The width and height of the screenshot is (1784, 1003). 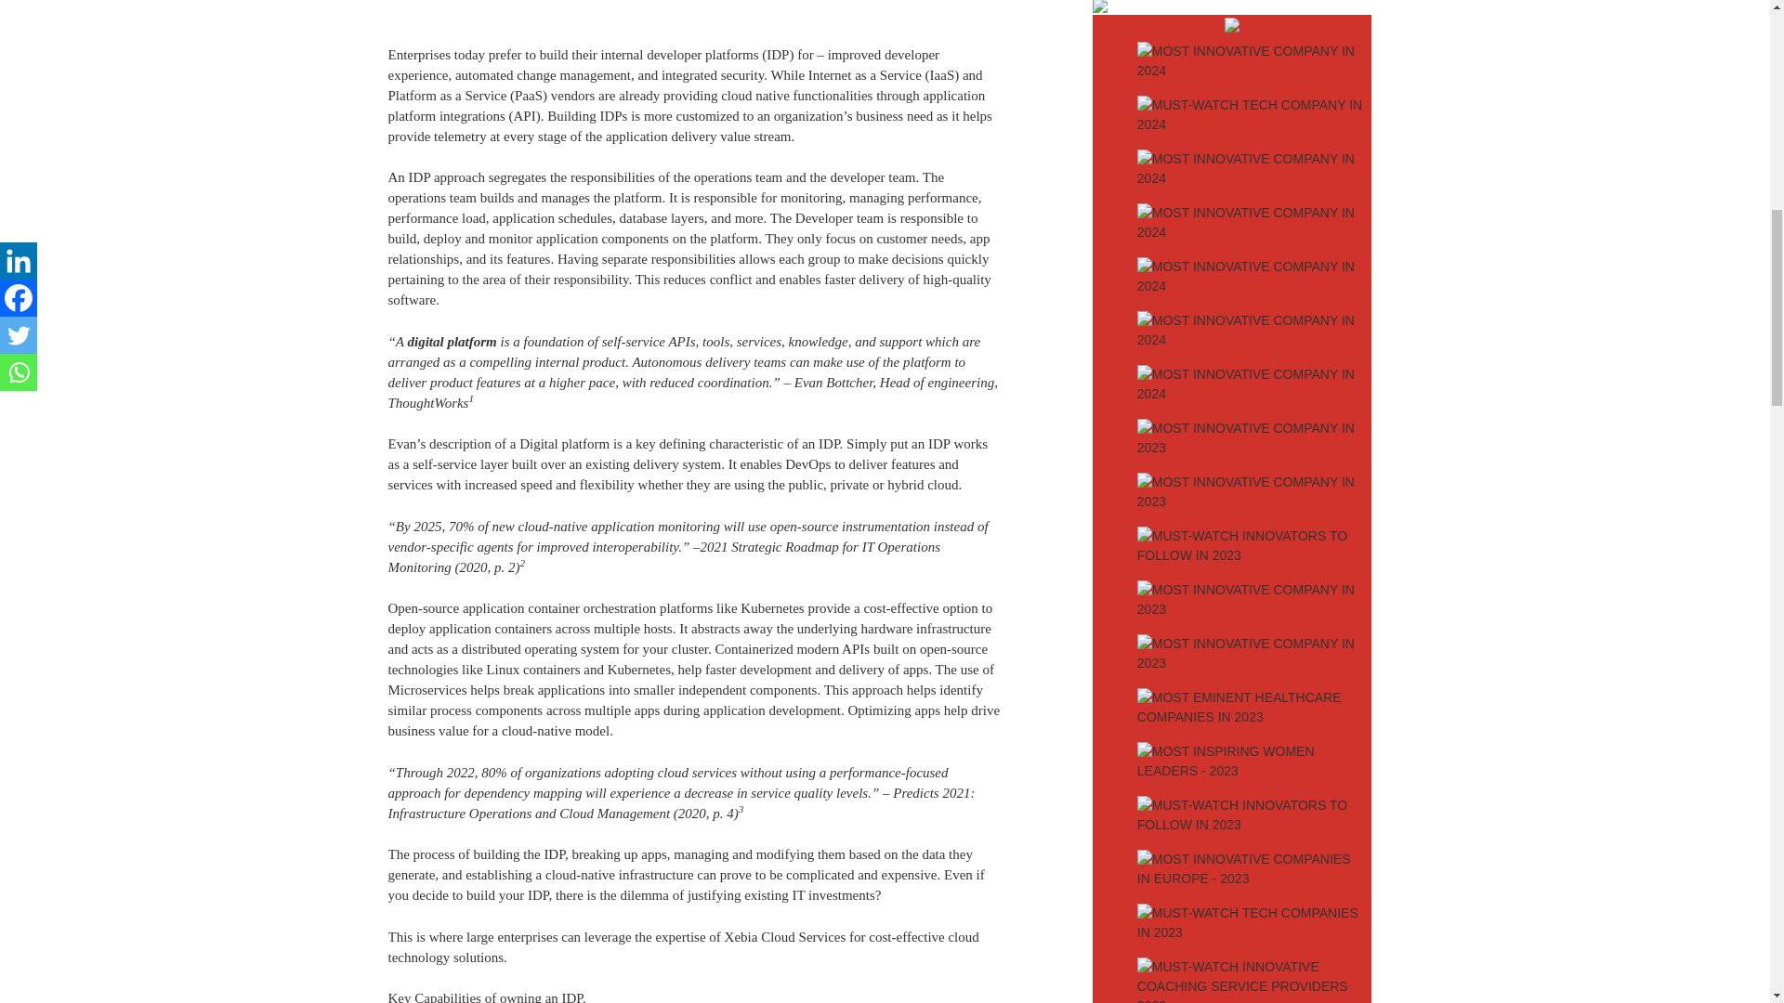 I want to click on MOST INNOVATIVE COMPANY IN 2024, so click(x=1251, y=60).